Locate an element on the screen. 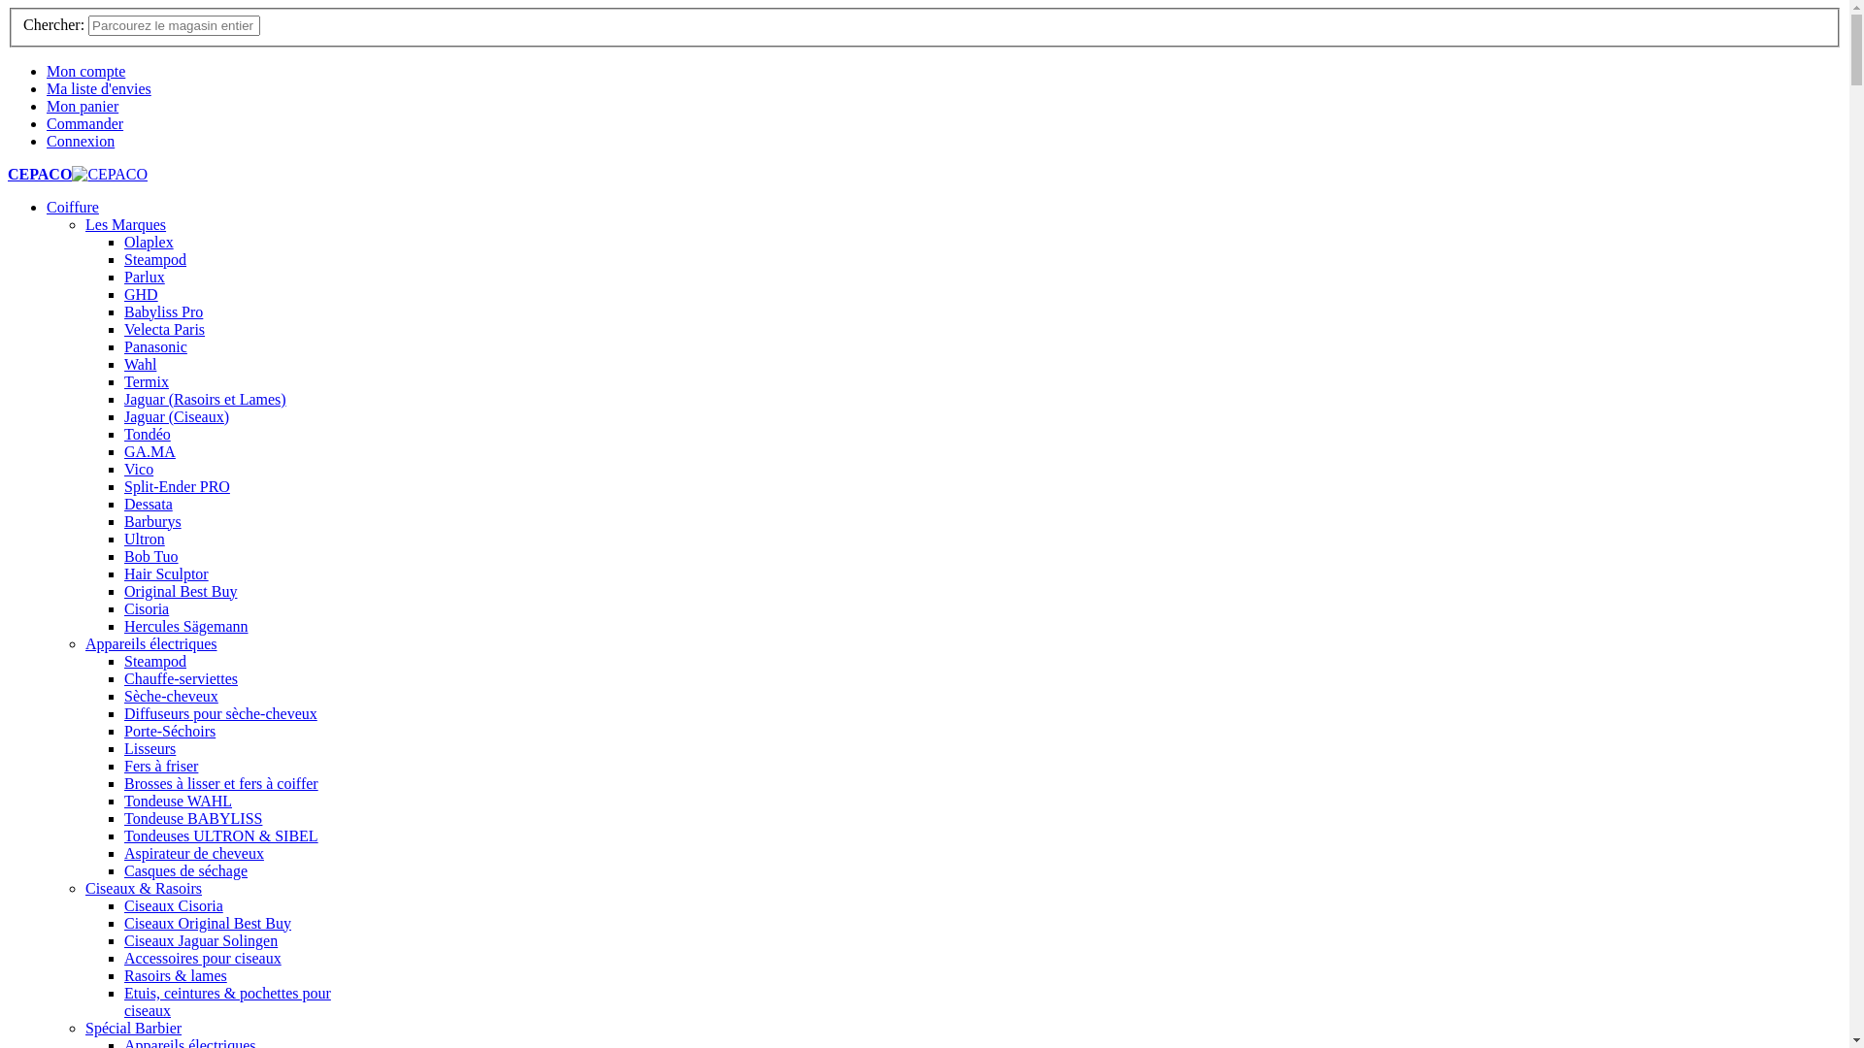 The image size is (1864, 1048). Parlux is located at coordinates (145, 278).